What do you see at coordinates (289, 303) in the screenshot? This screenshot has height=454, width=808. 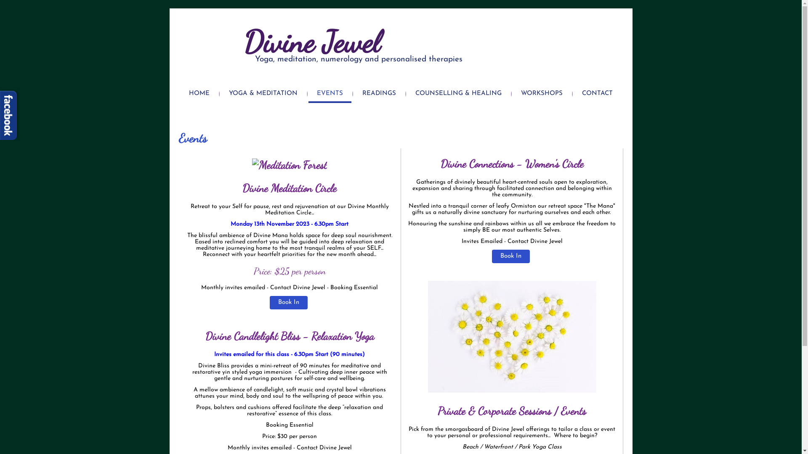 I see `Book In` at bounding box center [289, 303].